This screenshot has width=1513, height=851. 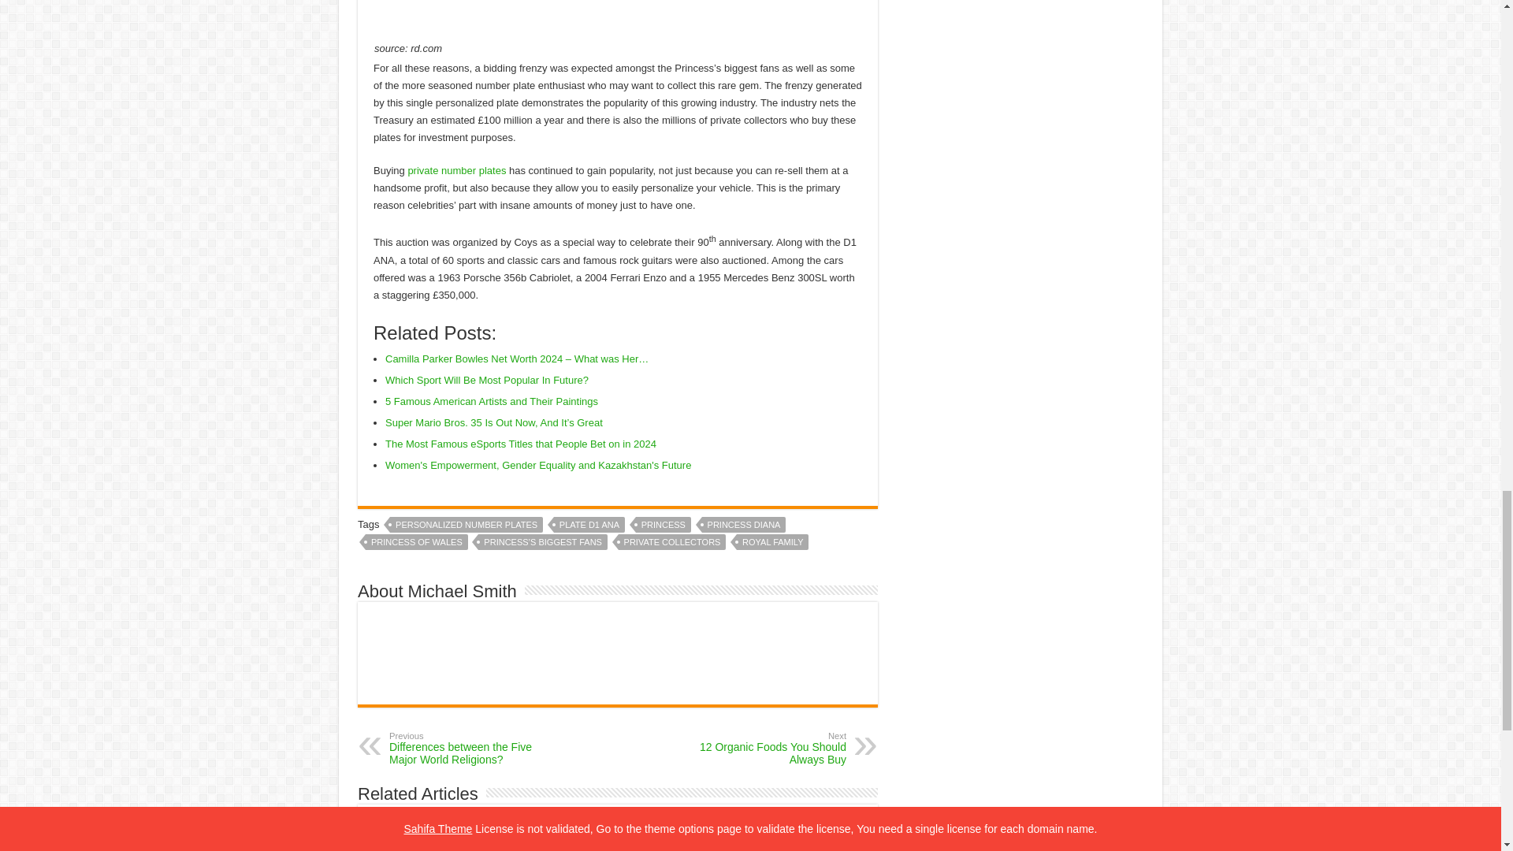 I want to click on PERSONALIZED NUMBER PLATES, so click(x=467, y=525).